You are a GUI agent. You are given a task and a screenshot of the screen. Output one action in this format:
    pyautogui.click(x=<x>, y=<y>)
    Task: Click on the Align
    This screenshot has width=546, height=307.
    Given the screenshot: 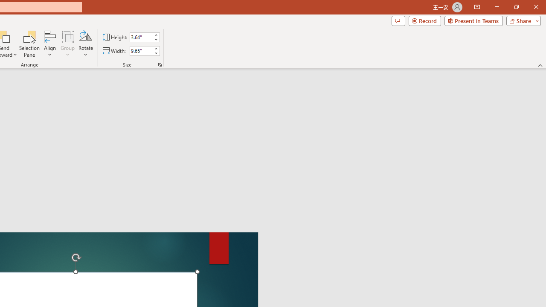 What is the action you would take?
    pyautogui.click(x=50, y=43)
    